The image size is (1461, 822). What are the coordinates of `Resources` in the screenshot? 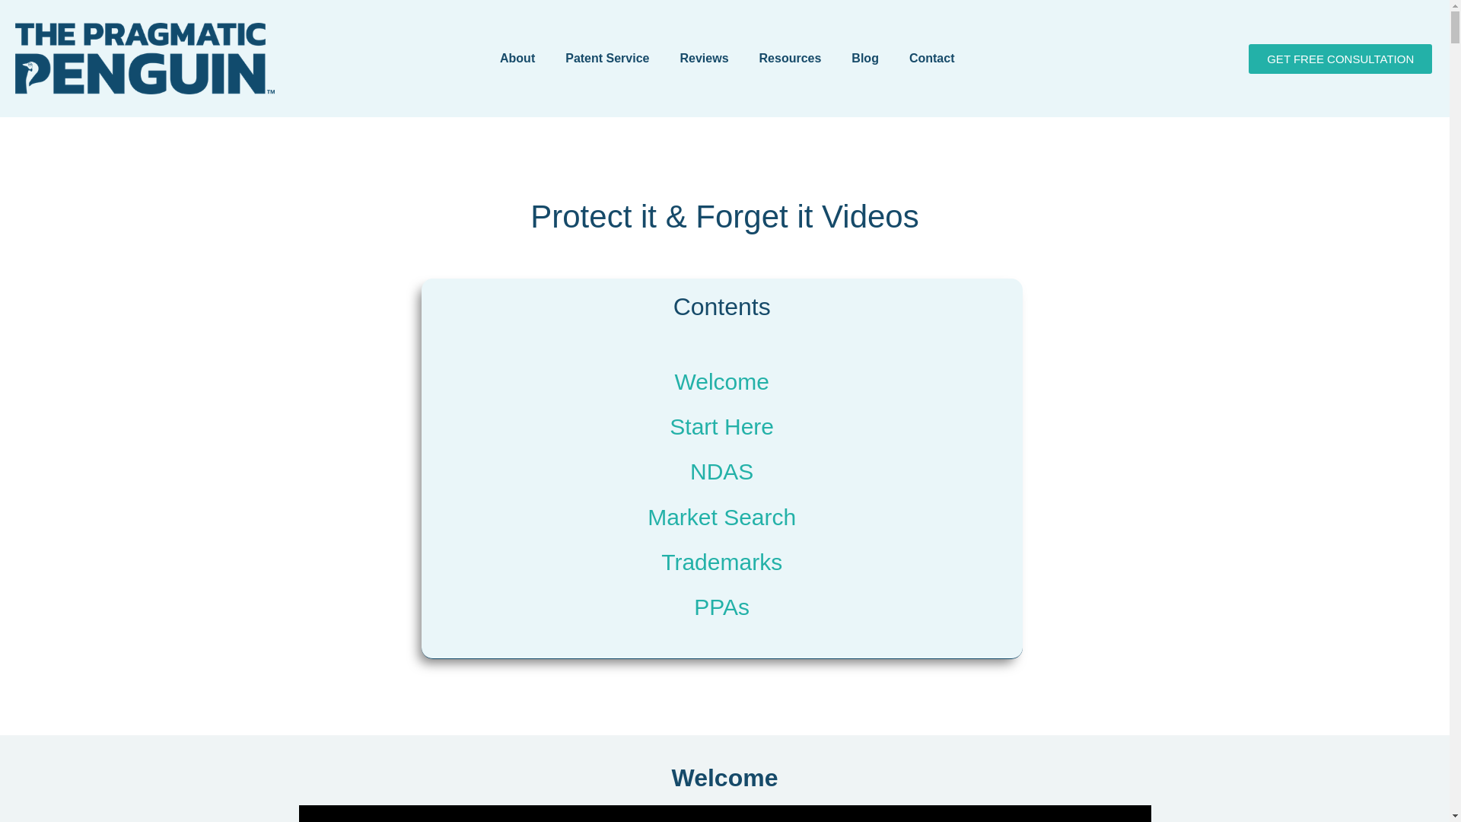 It's located at (790, 59).